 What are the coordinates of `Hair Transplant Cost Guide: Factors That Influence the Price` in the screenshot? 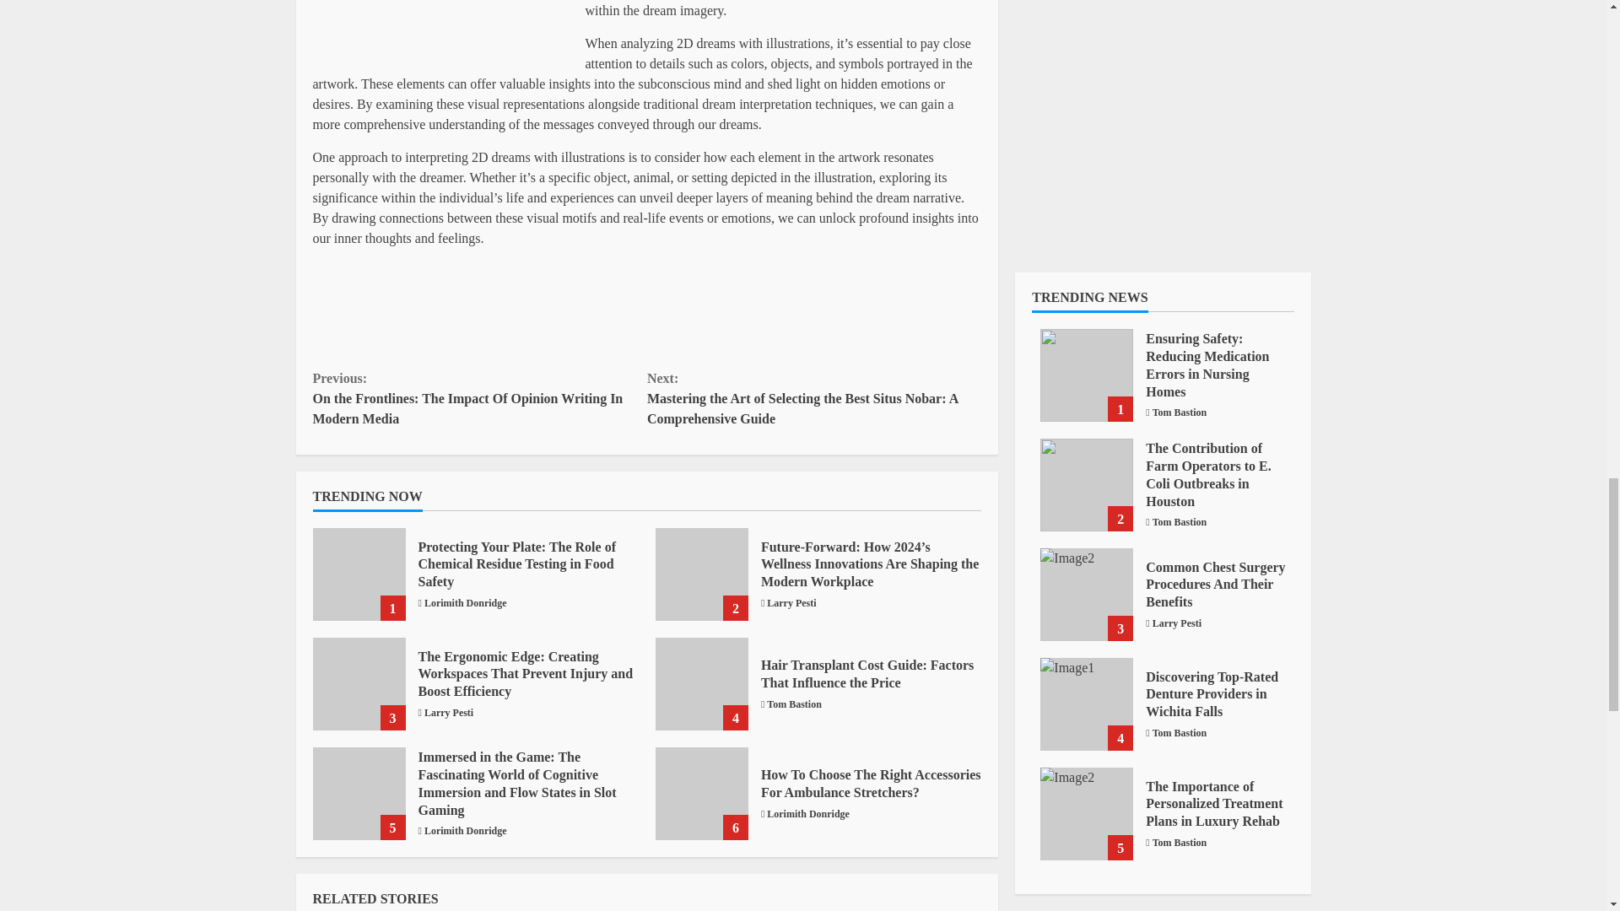 It's located at (702, 684).